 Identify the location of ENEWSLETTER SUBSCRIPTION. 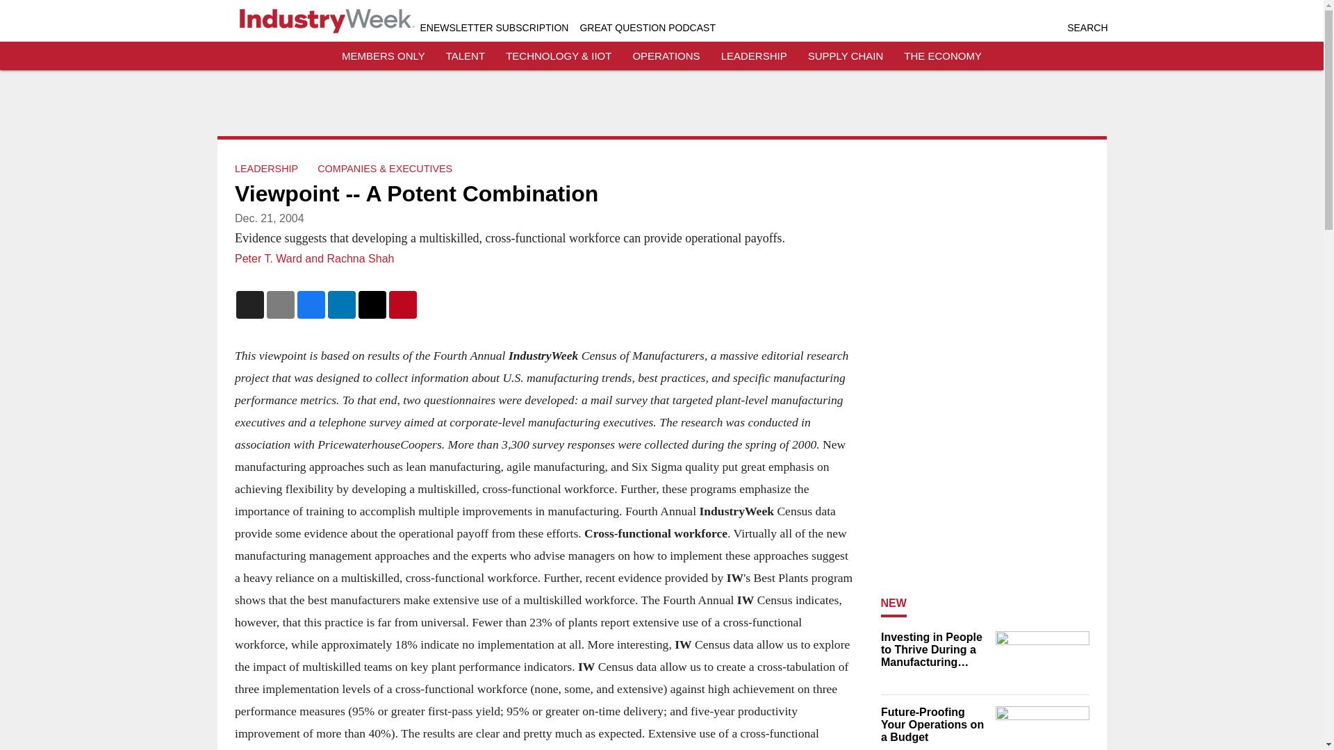
(493, 28).